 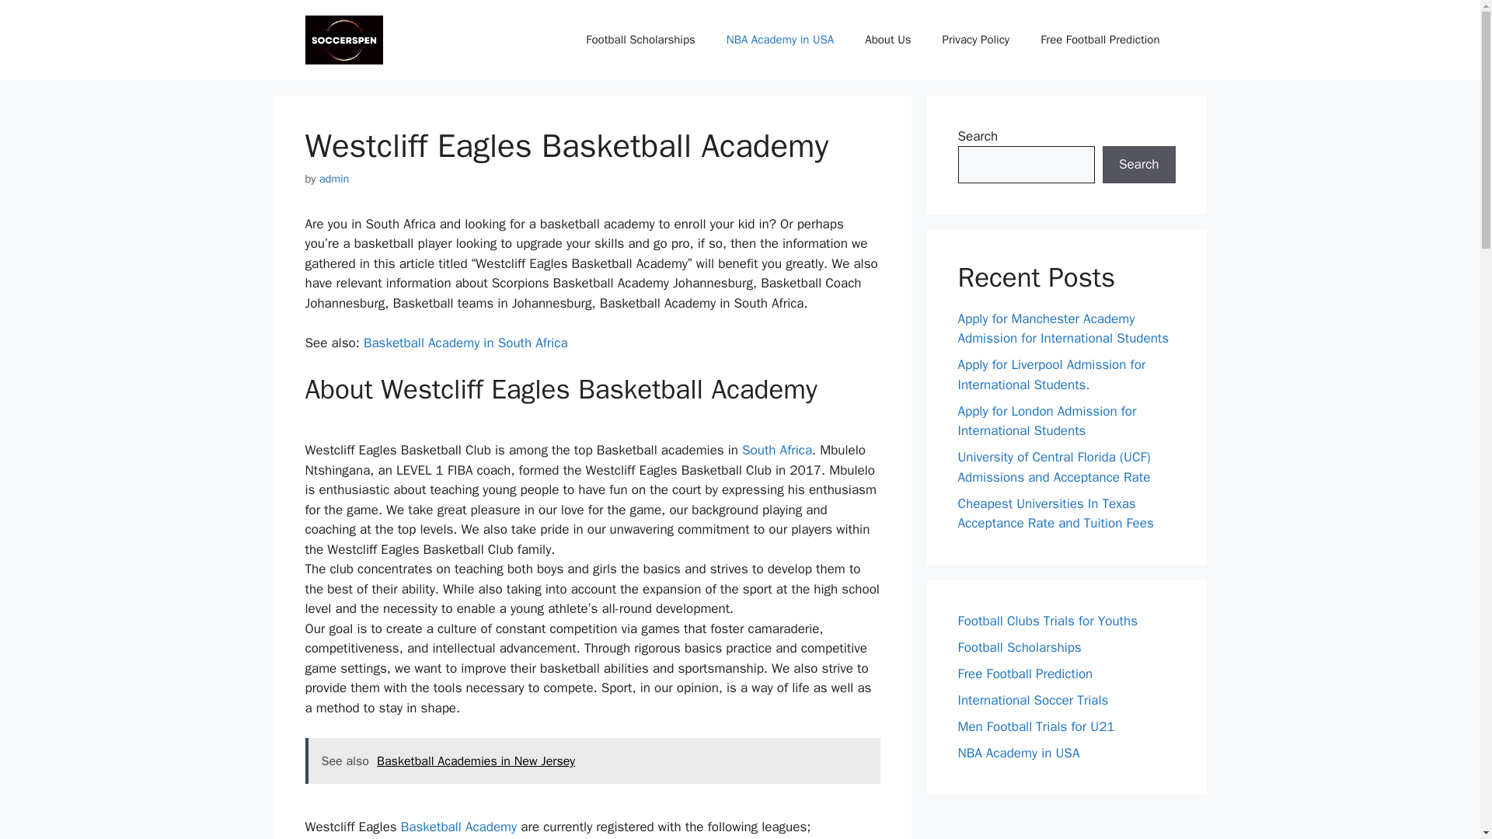 I want to click on Basketball Academy in South Africa, so click(x=466, y=343).